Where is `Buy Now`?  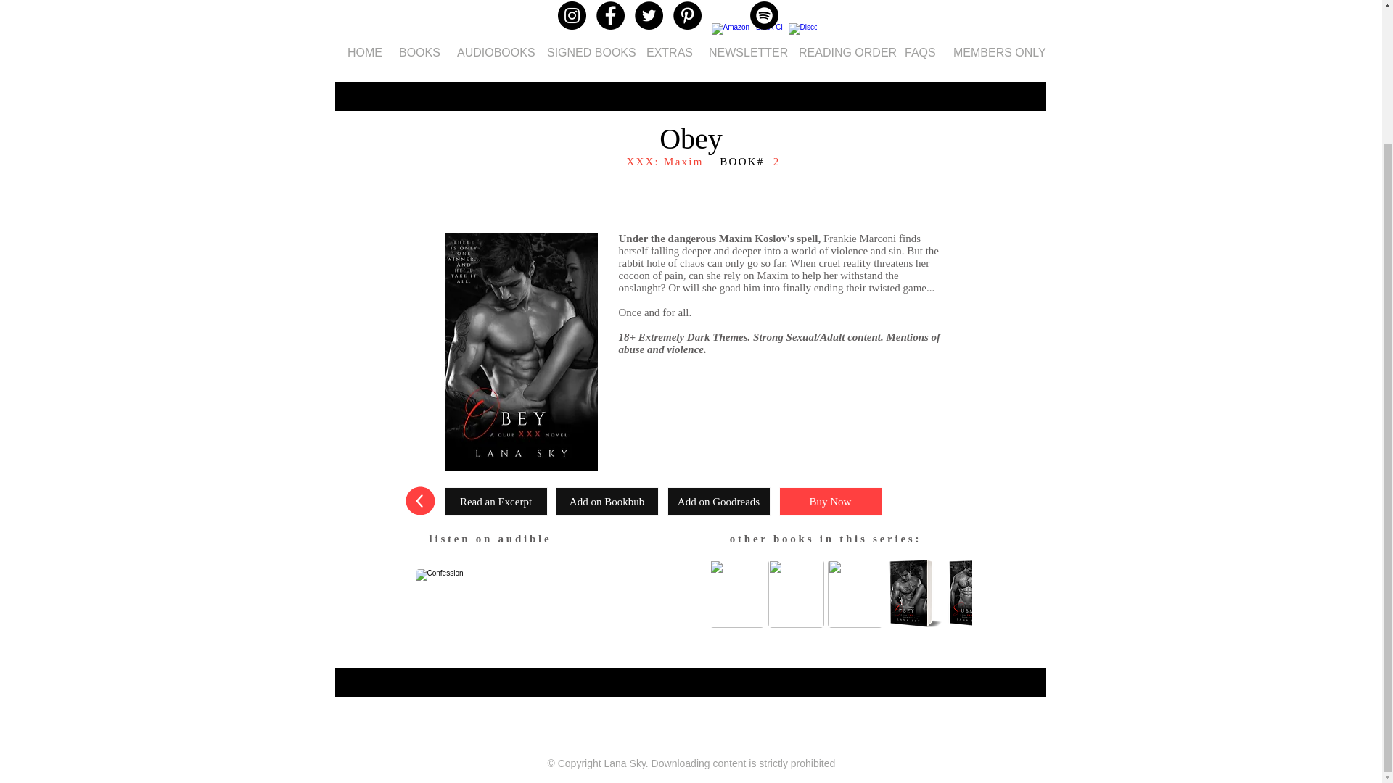
Buy Now is located at coordinates (830, 501).